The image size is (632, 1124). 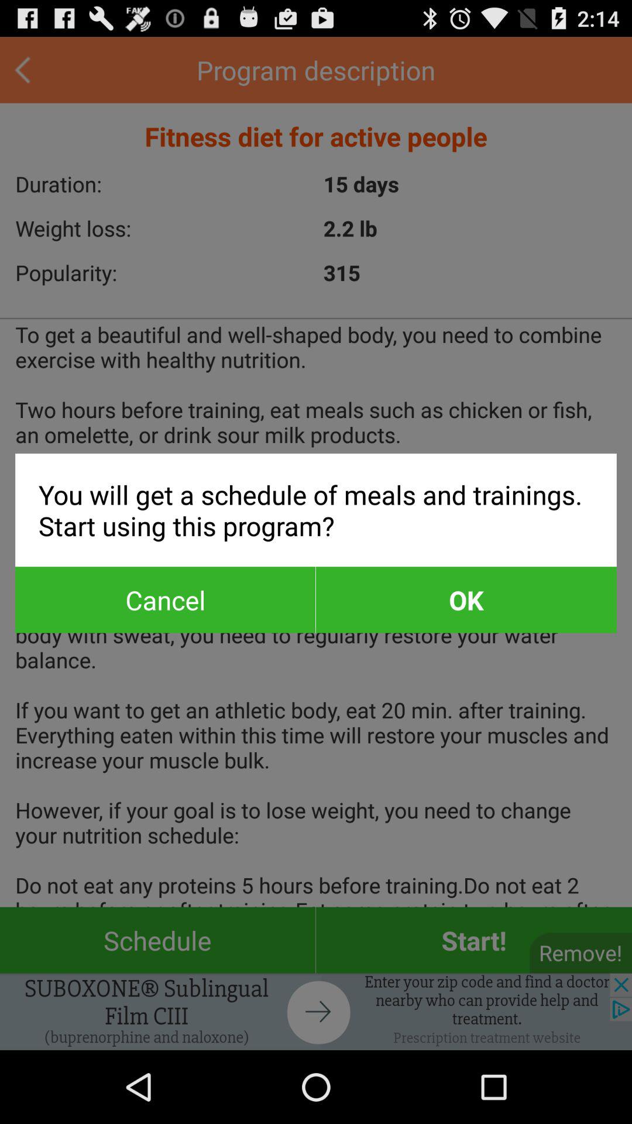 I want to click on swipe until the ok button, so click(x=466, y=599).